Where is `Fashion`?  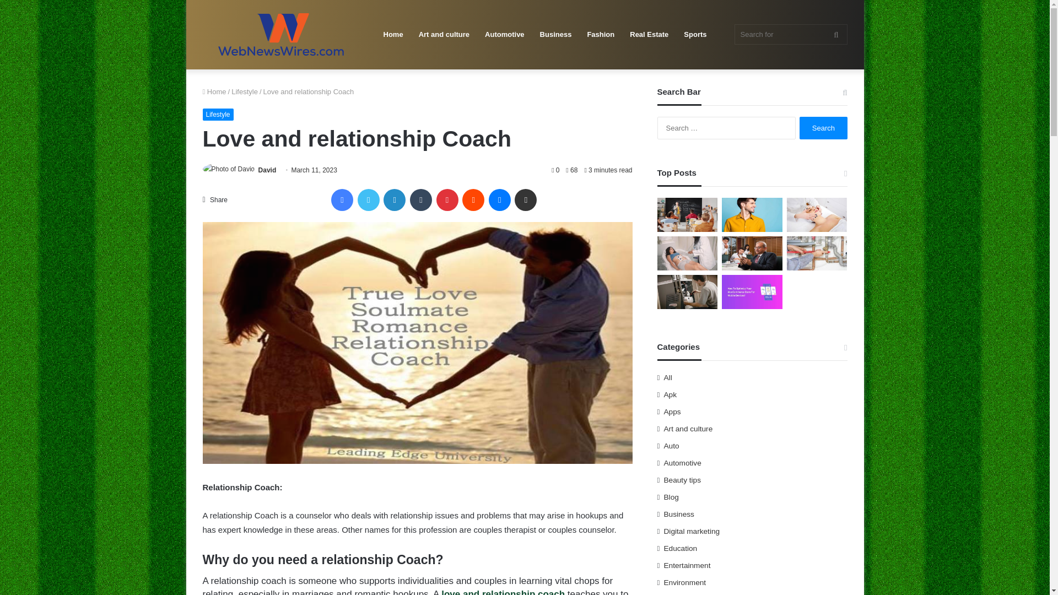
Fashion is located at coordinates (600, 35).